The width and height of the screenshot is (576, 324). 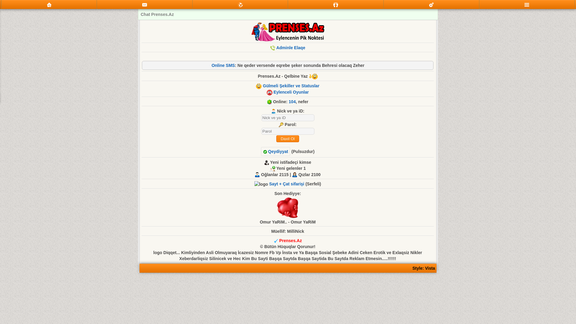 I want to click on Qeydiyyat, so click(x=276, y=151).